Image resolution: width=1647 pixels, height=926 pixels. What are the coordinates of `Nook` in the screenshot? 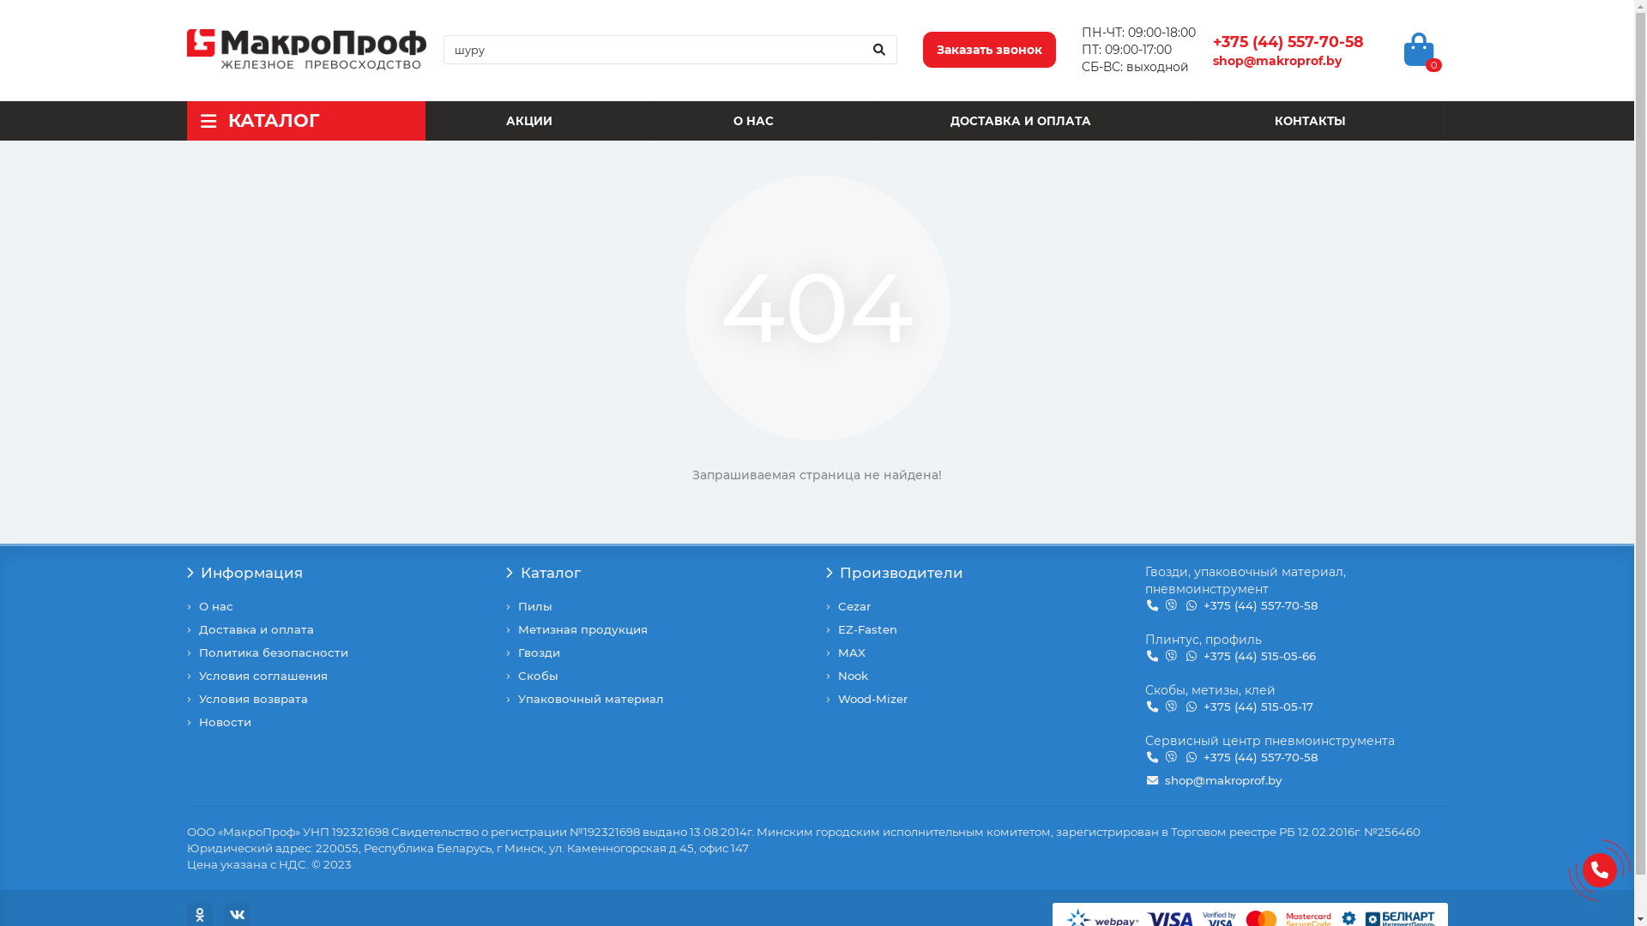 It's located at (853, 676).